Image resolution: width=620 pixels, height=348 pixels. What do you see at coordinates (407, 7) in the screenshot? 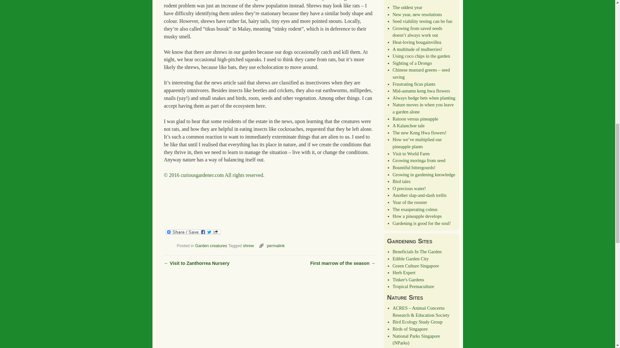
I see `The oddest year` at bounding box center [407, 7].